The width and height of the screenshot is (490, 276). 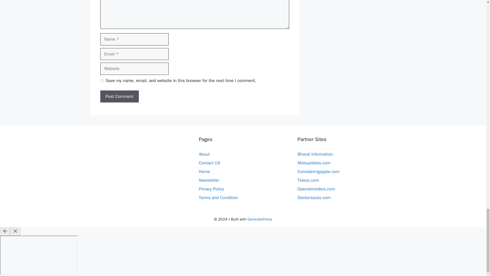 I want to click on Bharat Information, so click(x=315, y=154).